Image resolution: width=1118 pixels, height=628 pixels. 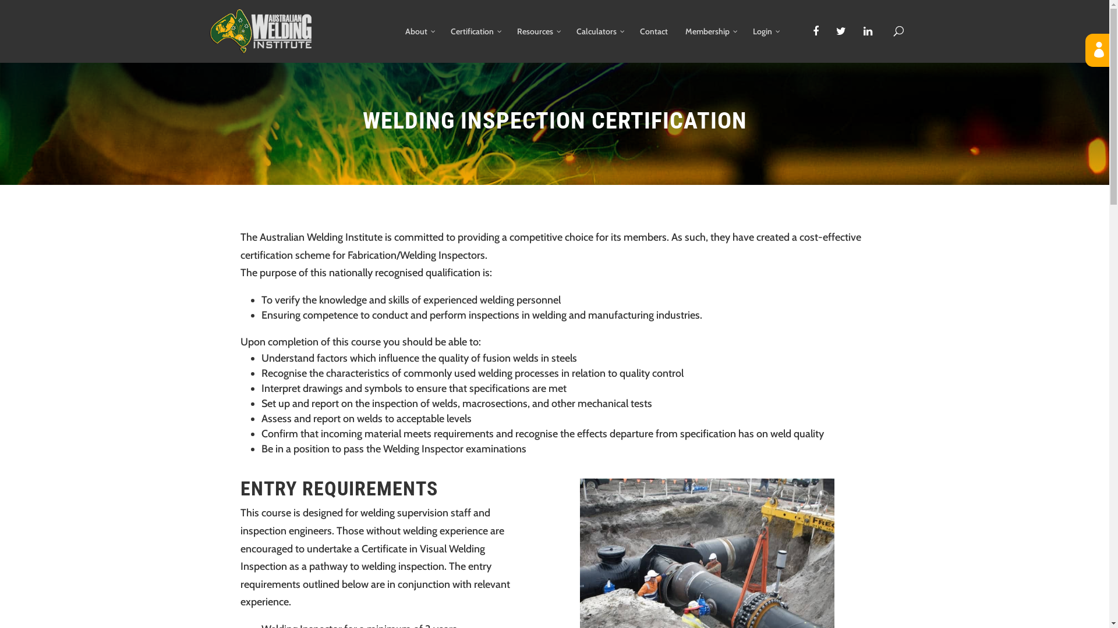 What do you see at coordinates (825, 205) in the screenshot?
I see `Login` at bounding box center [825, 205].